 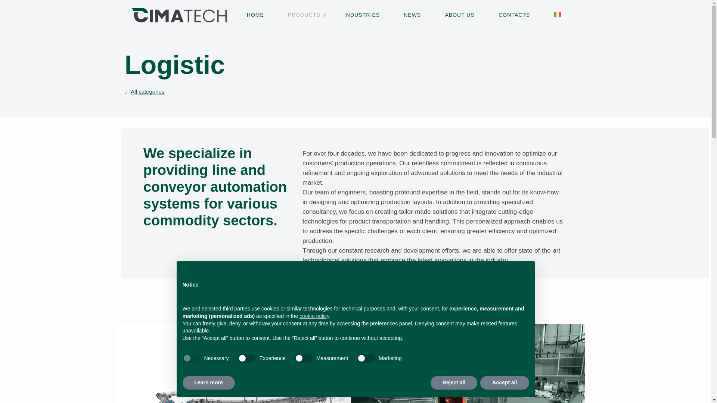 What do you see at coordinates (191, 358) in the screenshot?
I see `true` at bounding box center [191, 358].